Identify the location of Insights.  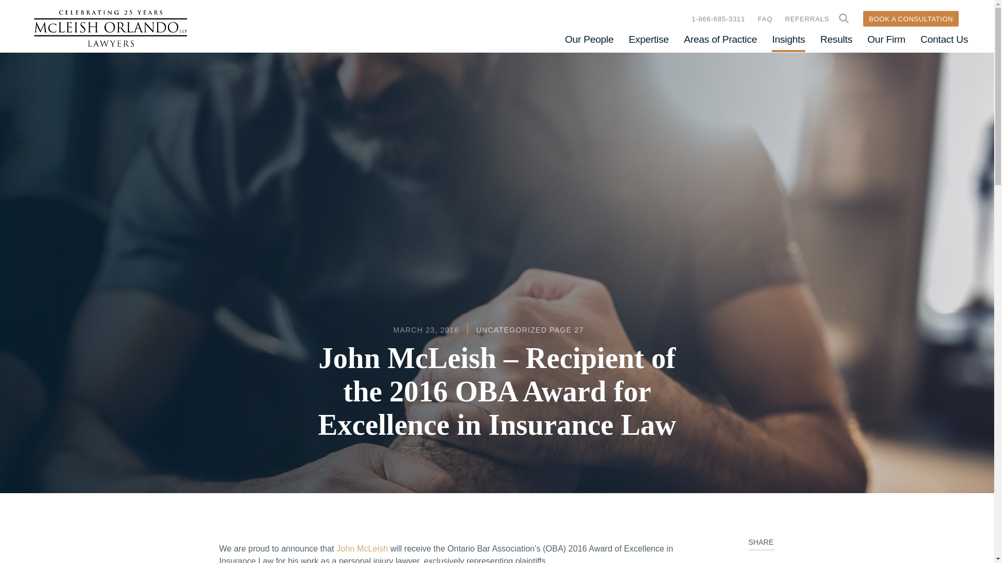
(788, 39).